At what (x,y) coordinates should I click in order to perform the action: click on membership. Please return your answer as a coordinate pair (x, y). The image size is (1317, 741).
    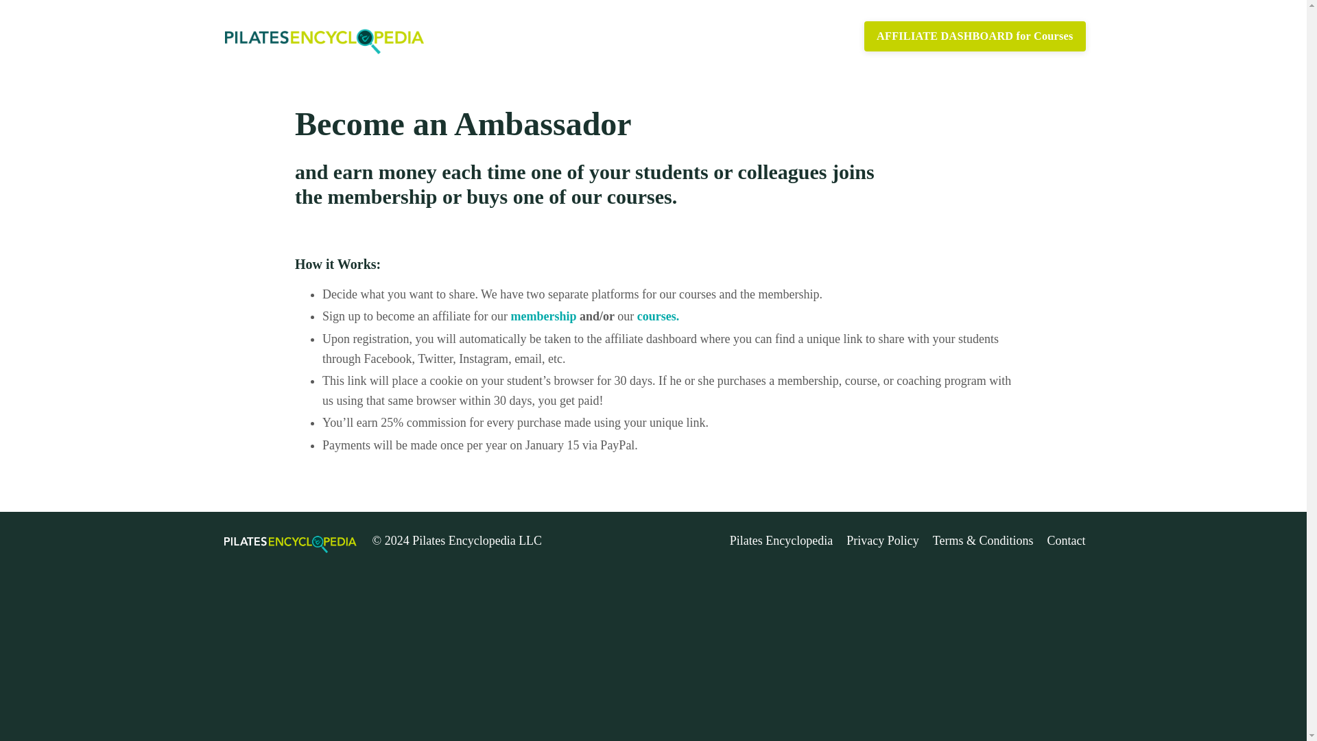
    Looking at the image, I should click on (543, 316).